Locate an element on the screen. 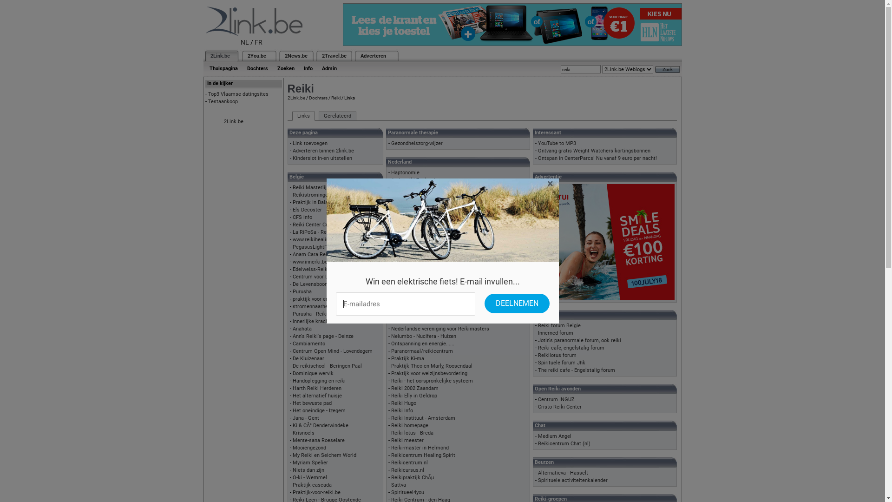 This screenshot has height=502, width=892. Testaankoop is located at coordinates (223, 101).